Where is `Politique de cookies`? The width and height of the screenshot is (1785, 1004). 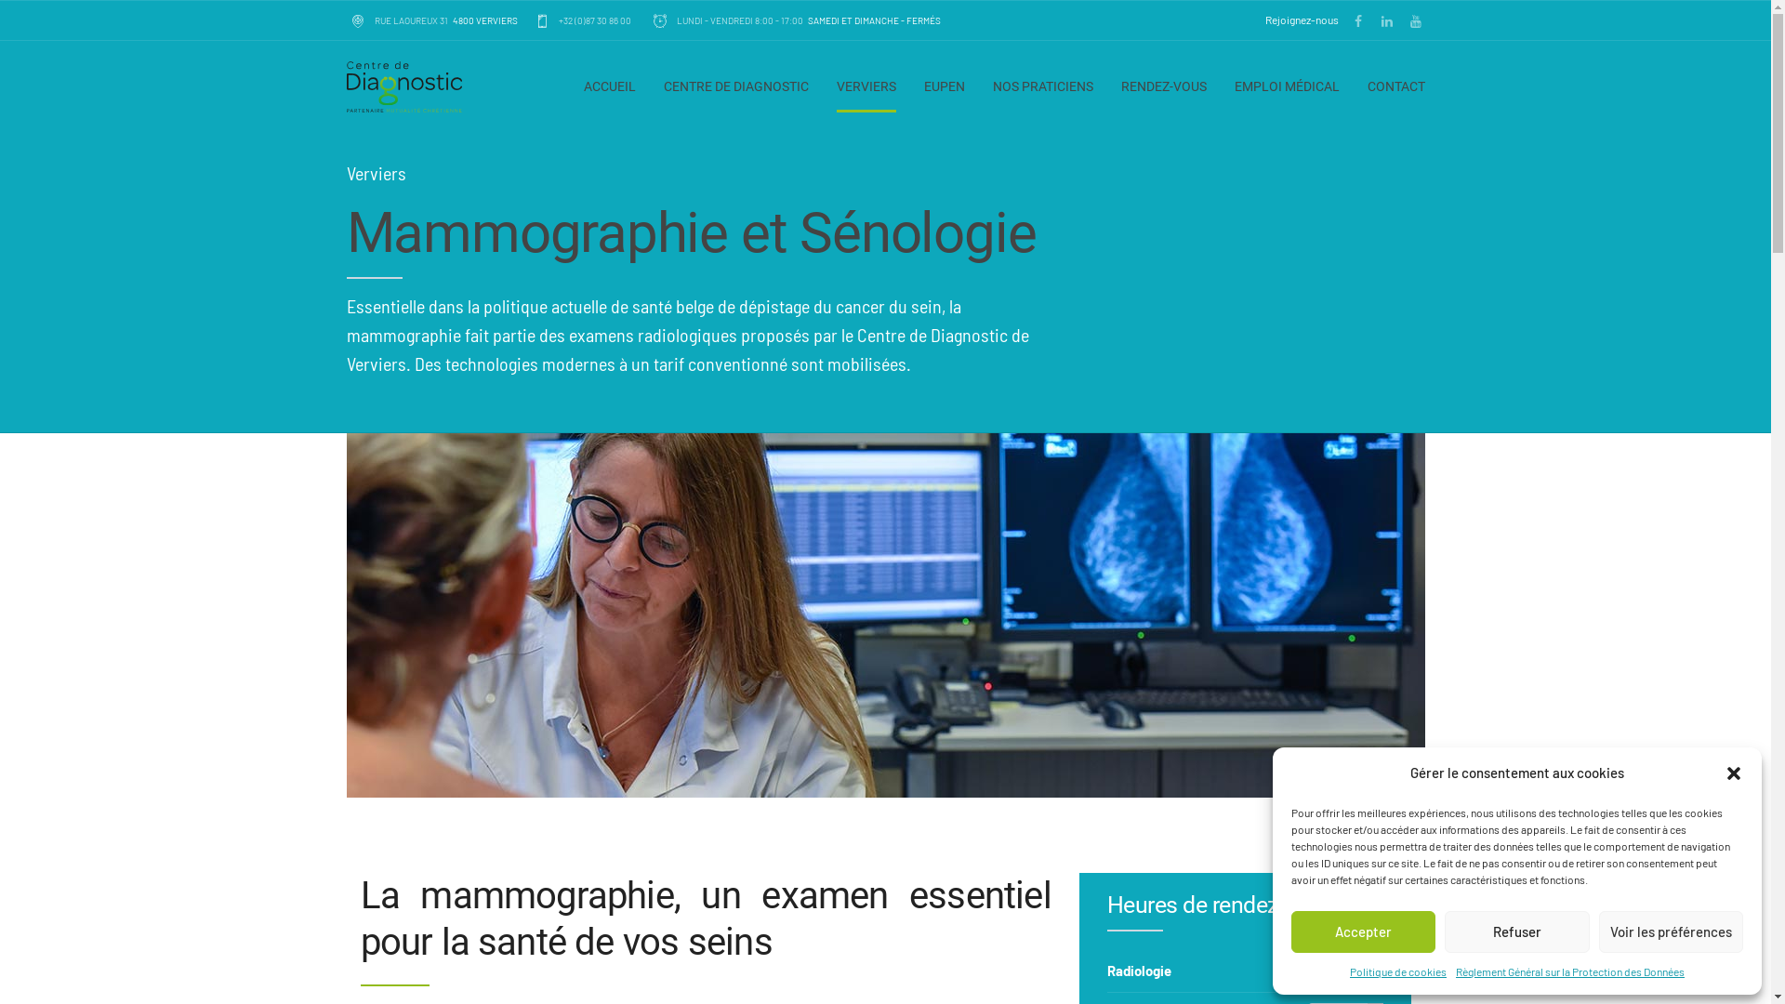
Politique de cookies is located at coordinates (1398, 971).